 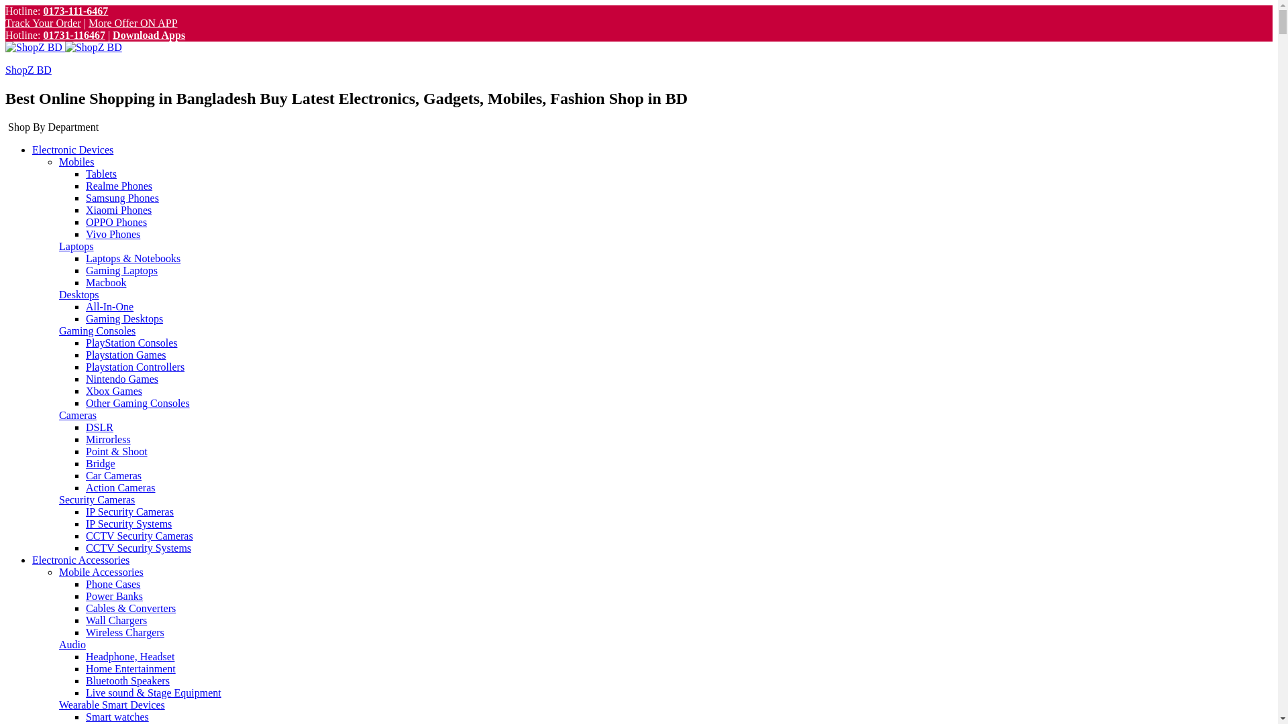 What do you see at coordinates (131, 609) in the screenshot?
I see `Cables & Converters` at bounding box center [131, 609].